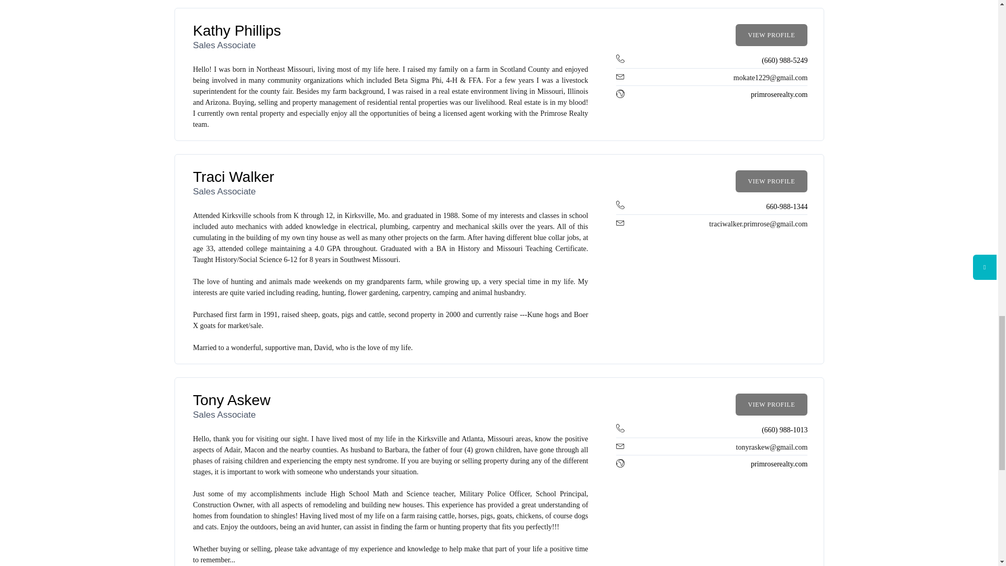  What do you see at coordinates (233, 177) in the screenshot?
I see `Traci Walker` at bounding box center [233, 177].